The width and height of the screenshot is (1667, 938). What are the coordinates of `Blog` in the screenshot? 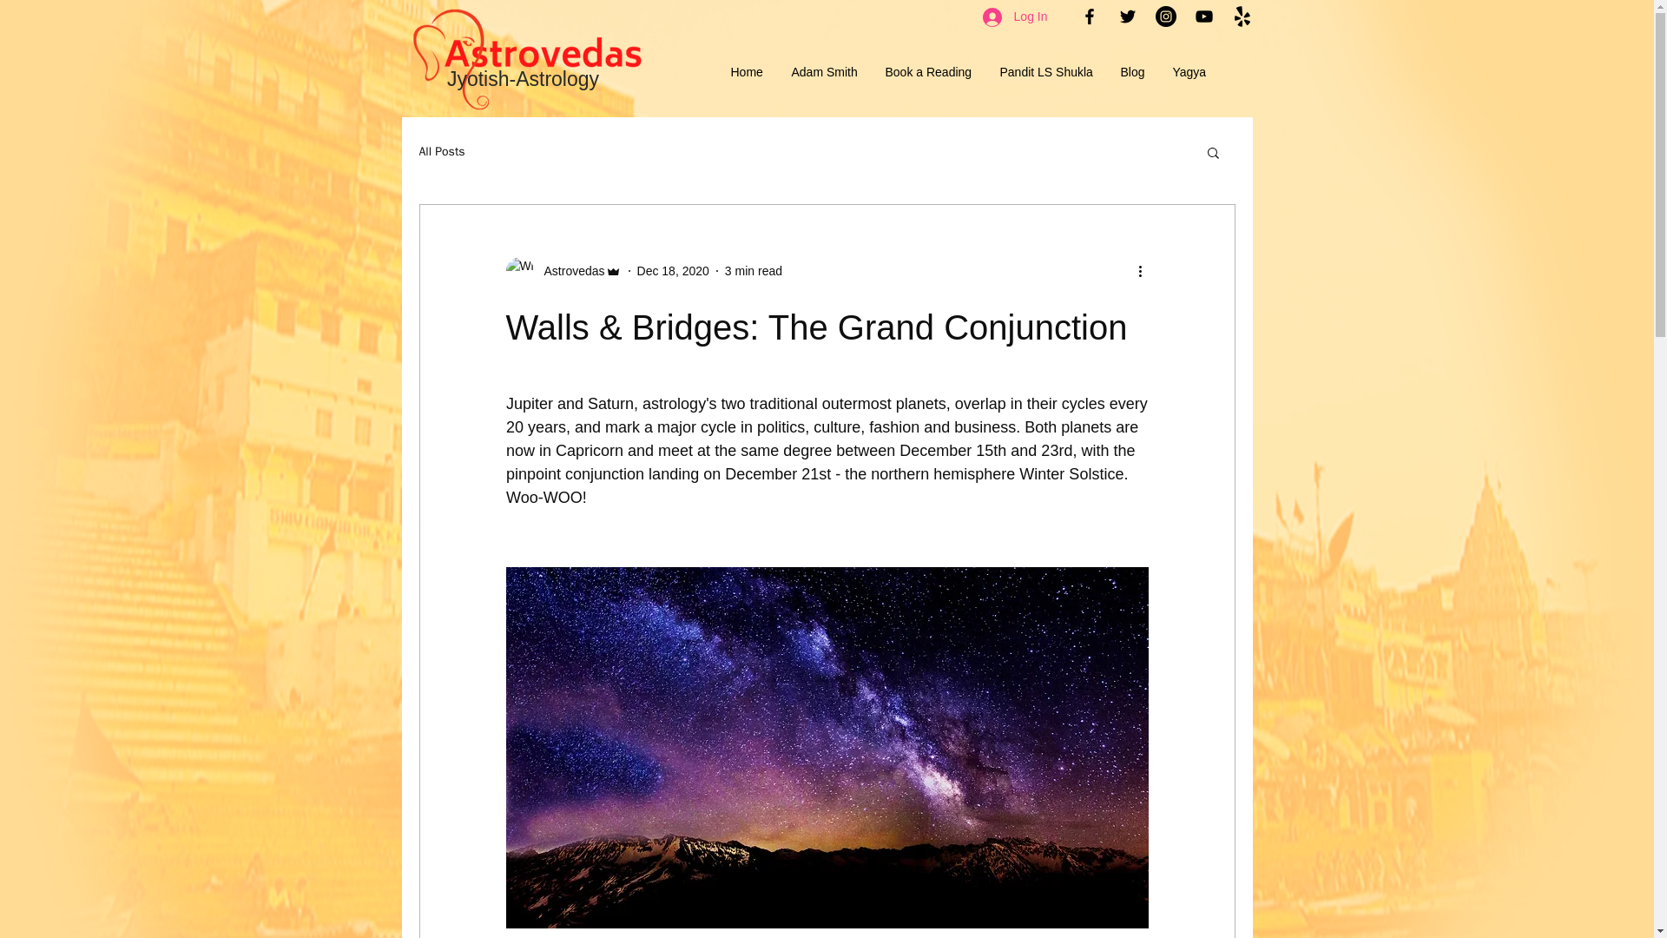 It's located at (1134, 72).